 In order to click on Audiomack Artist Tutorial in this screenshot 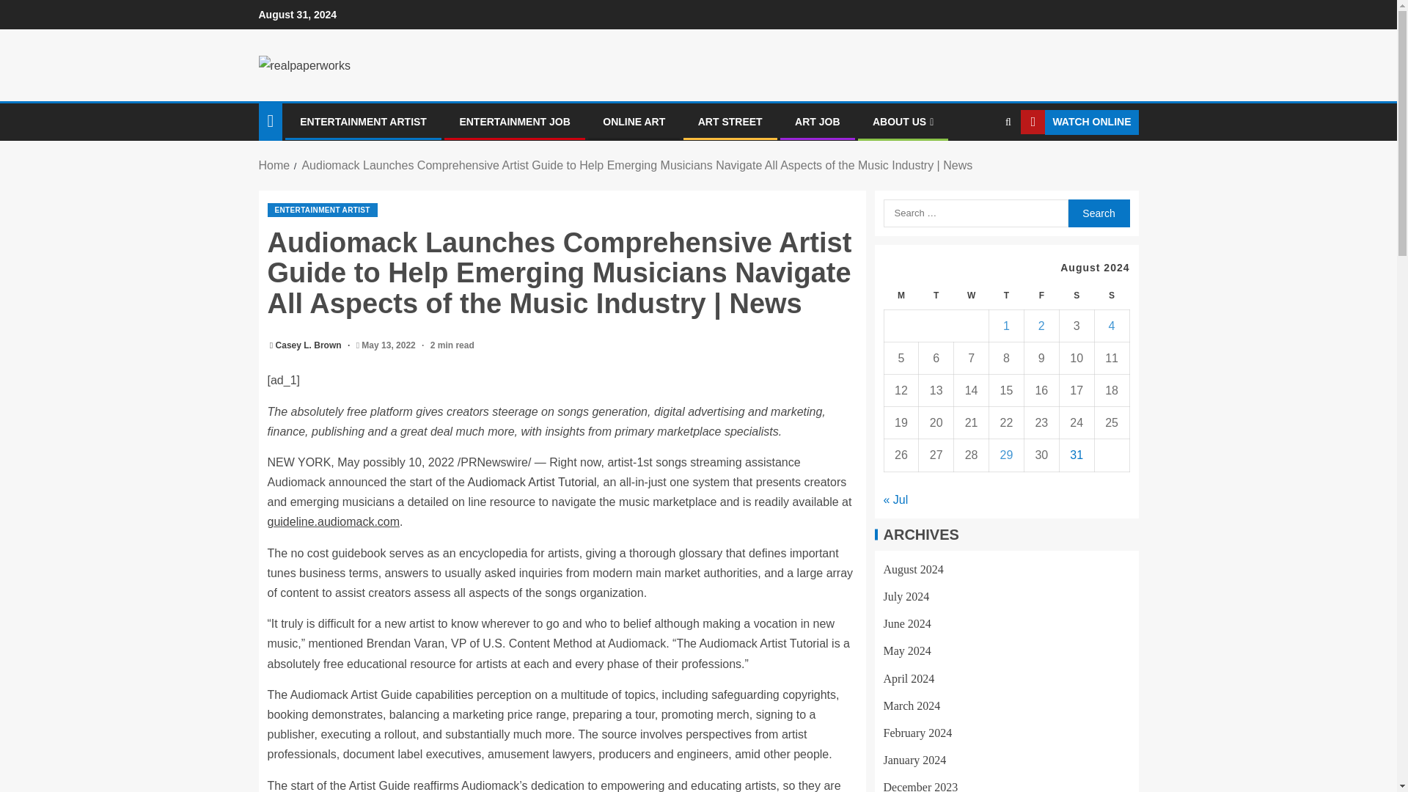, I will do `click(532, 483)`.